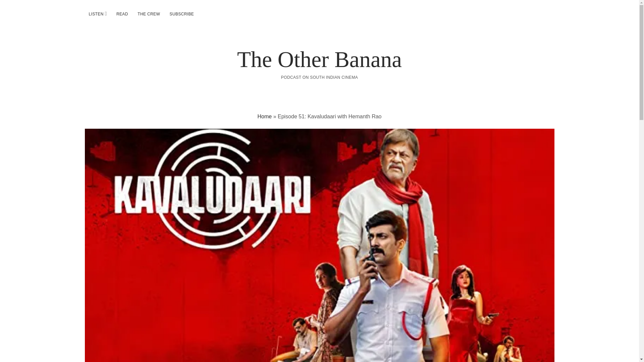 Image resolution: width=644 pixels, height=362 pixels. Describe the element at coordinates (149, 14) in the screenshot. I see `THE CREW` at that location.